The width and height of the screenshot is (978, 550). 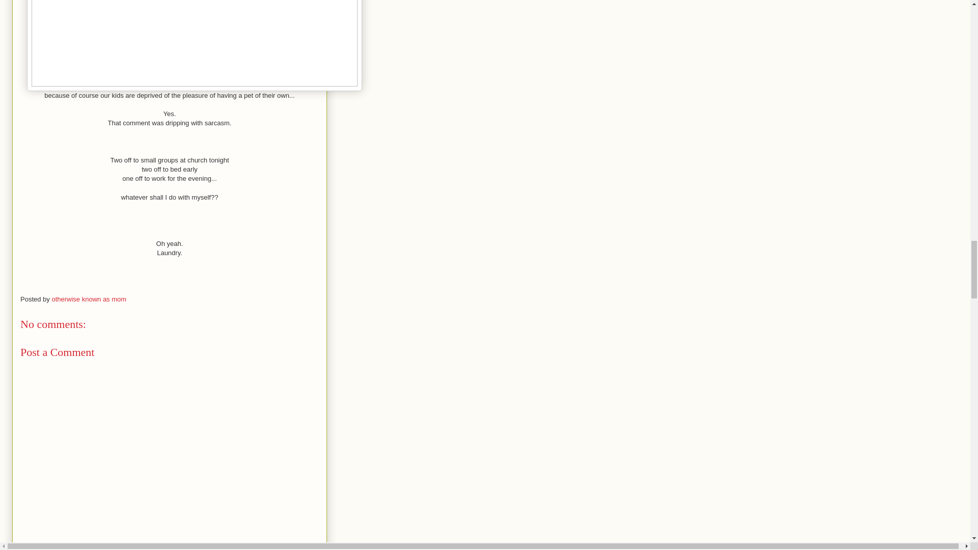 I want to click on otherwise known as mom, so click(x=89, y=299).